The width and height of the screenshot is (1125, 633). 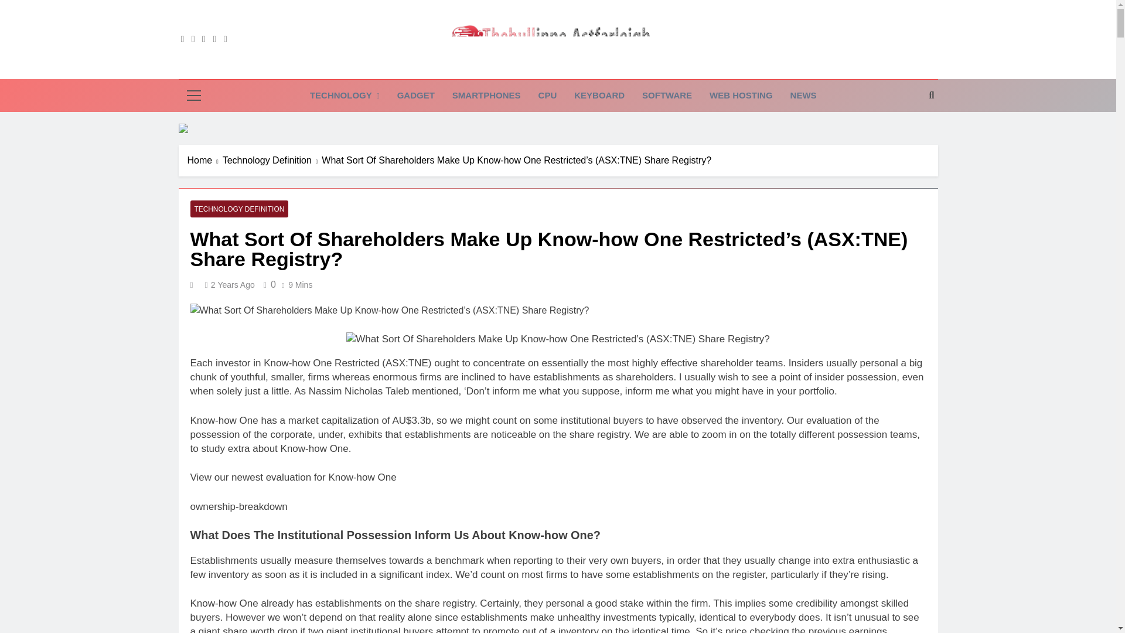 What do you see at coordinates (804, 96) in the screenshot?
I see `NEWS` at bounding box center [804, 96].